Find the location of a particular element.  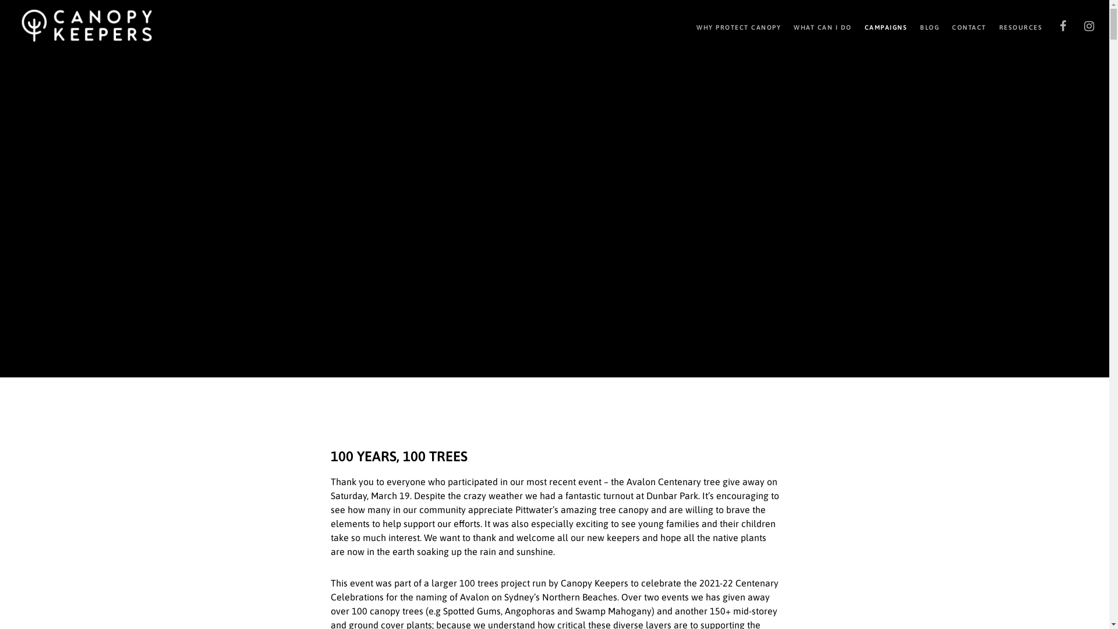

RESOURCES is located at coordinates (1014, 26).